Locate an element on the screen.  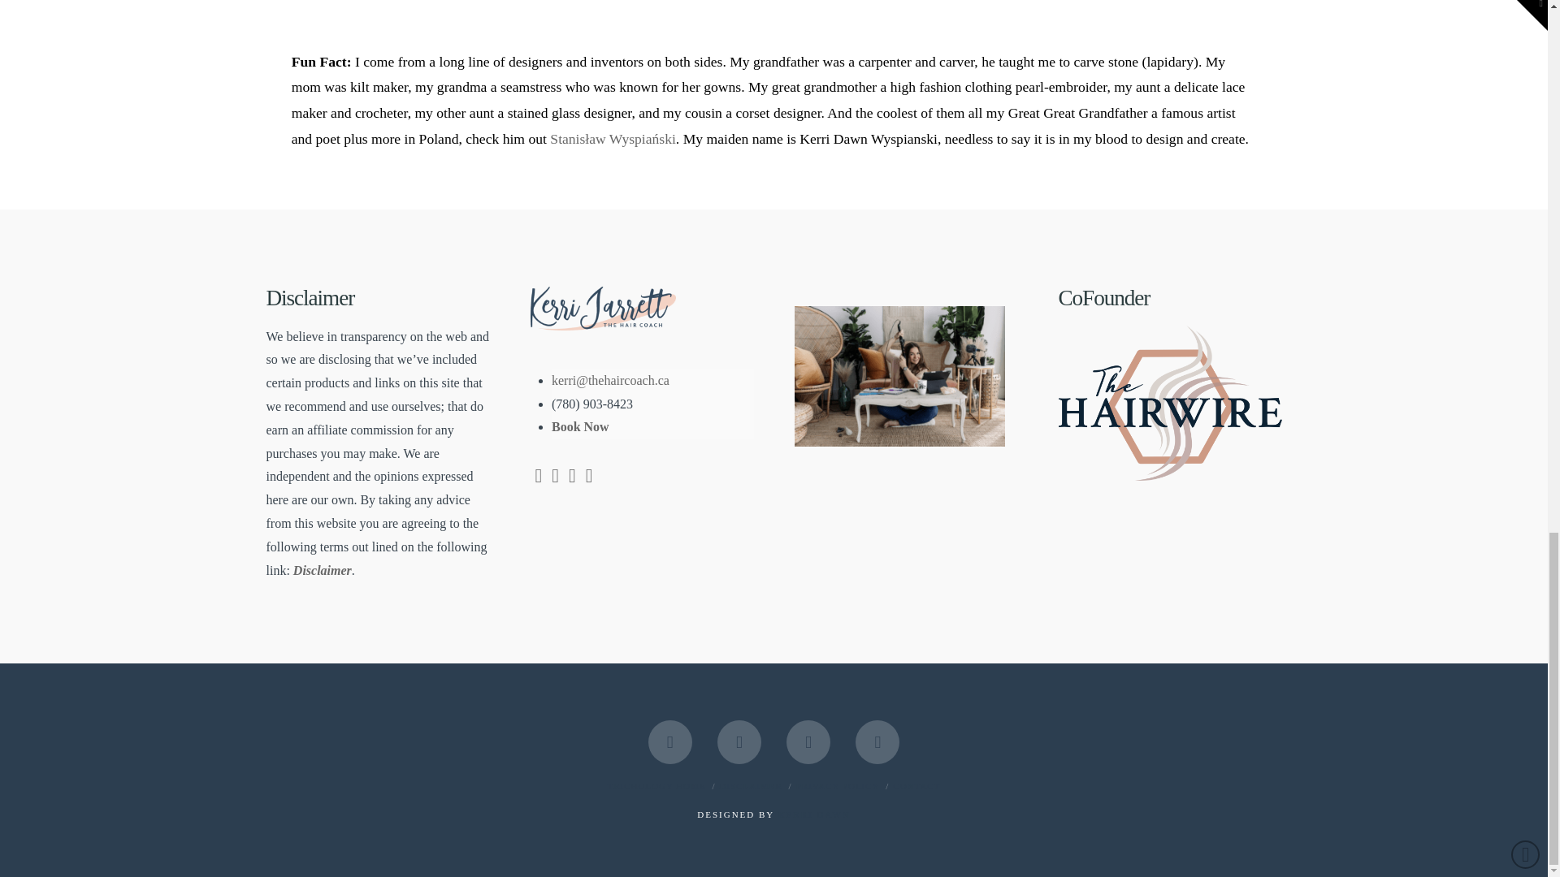
Facebook is located at coordinates (670, 741).